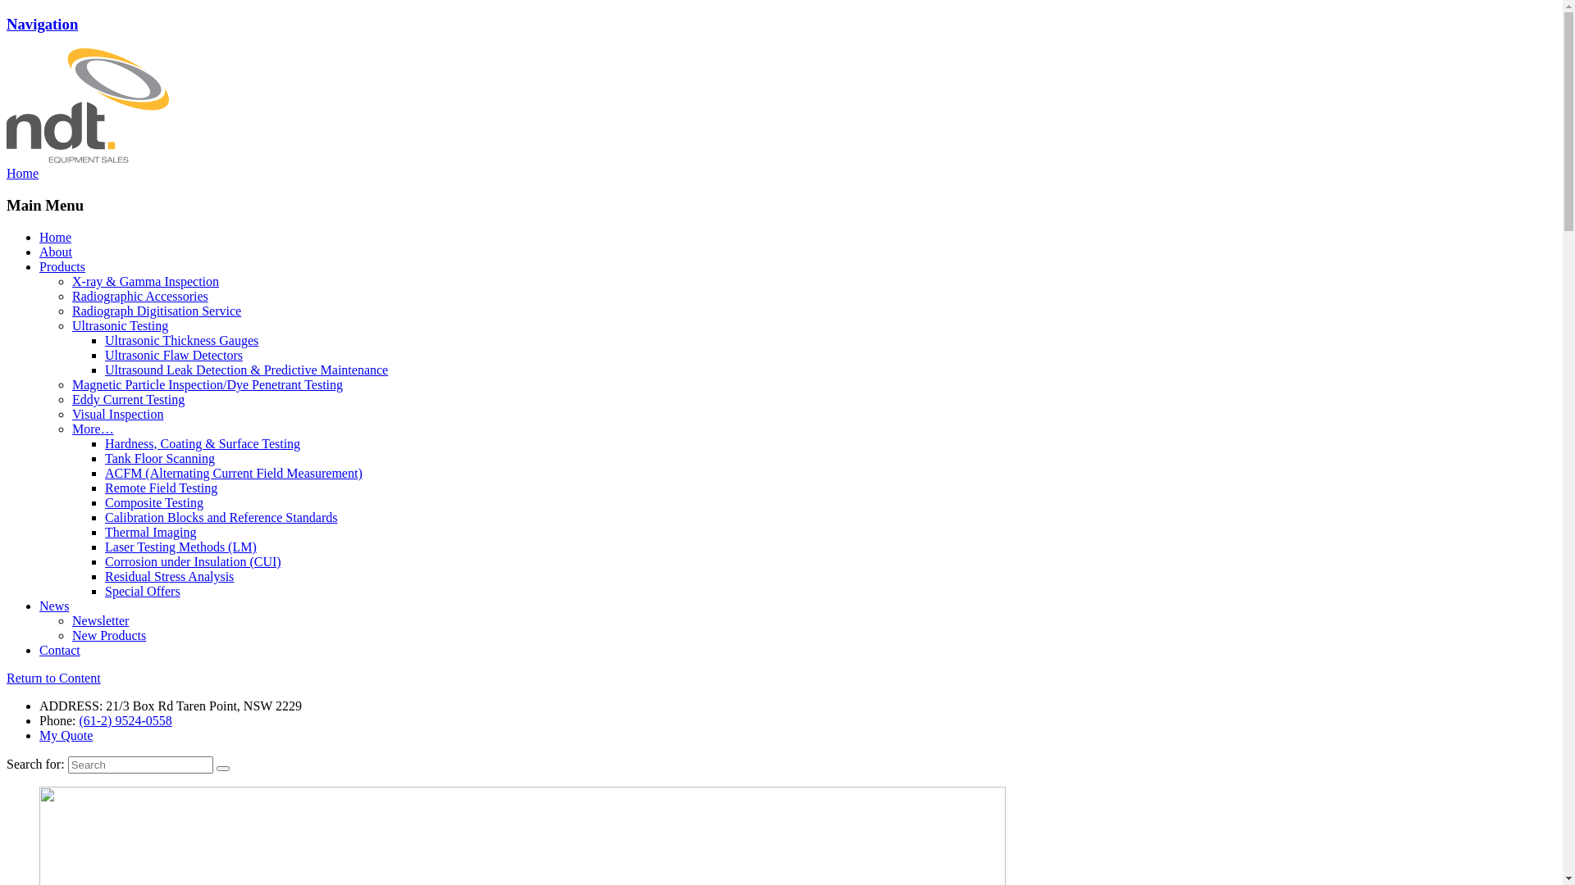 This screenshot has height=885, width=1575. What do you see at coordinates (151, 533) in the screenshot?
I see `Thermal Imaging` at bounding box center [151, 533].